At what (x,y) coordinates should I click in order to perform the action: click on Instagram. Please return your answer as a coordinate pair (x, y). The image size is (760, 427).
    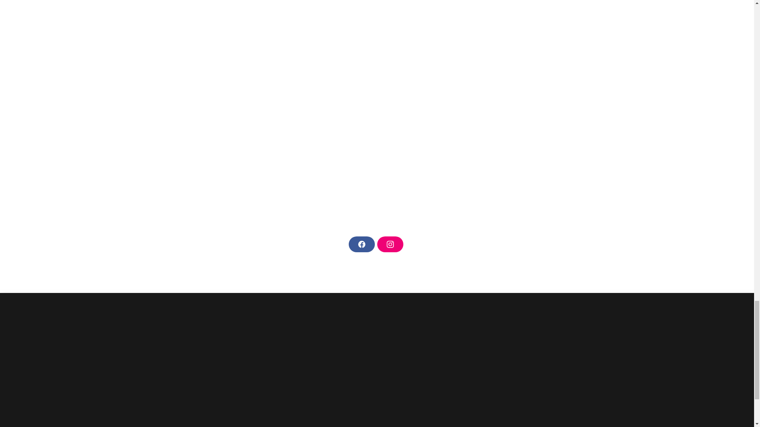
    Looking at the image, I should click on (389, 244).